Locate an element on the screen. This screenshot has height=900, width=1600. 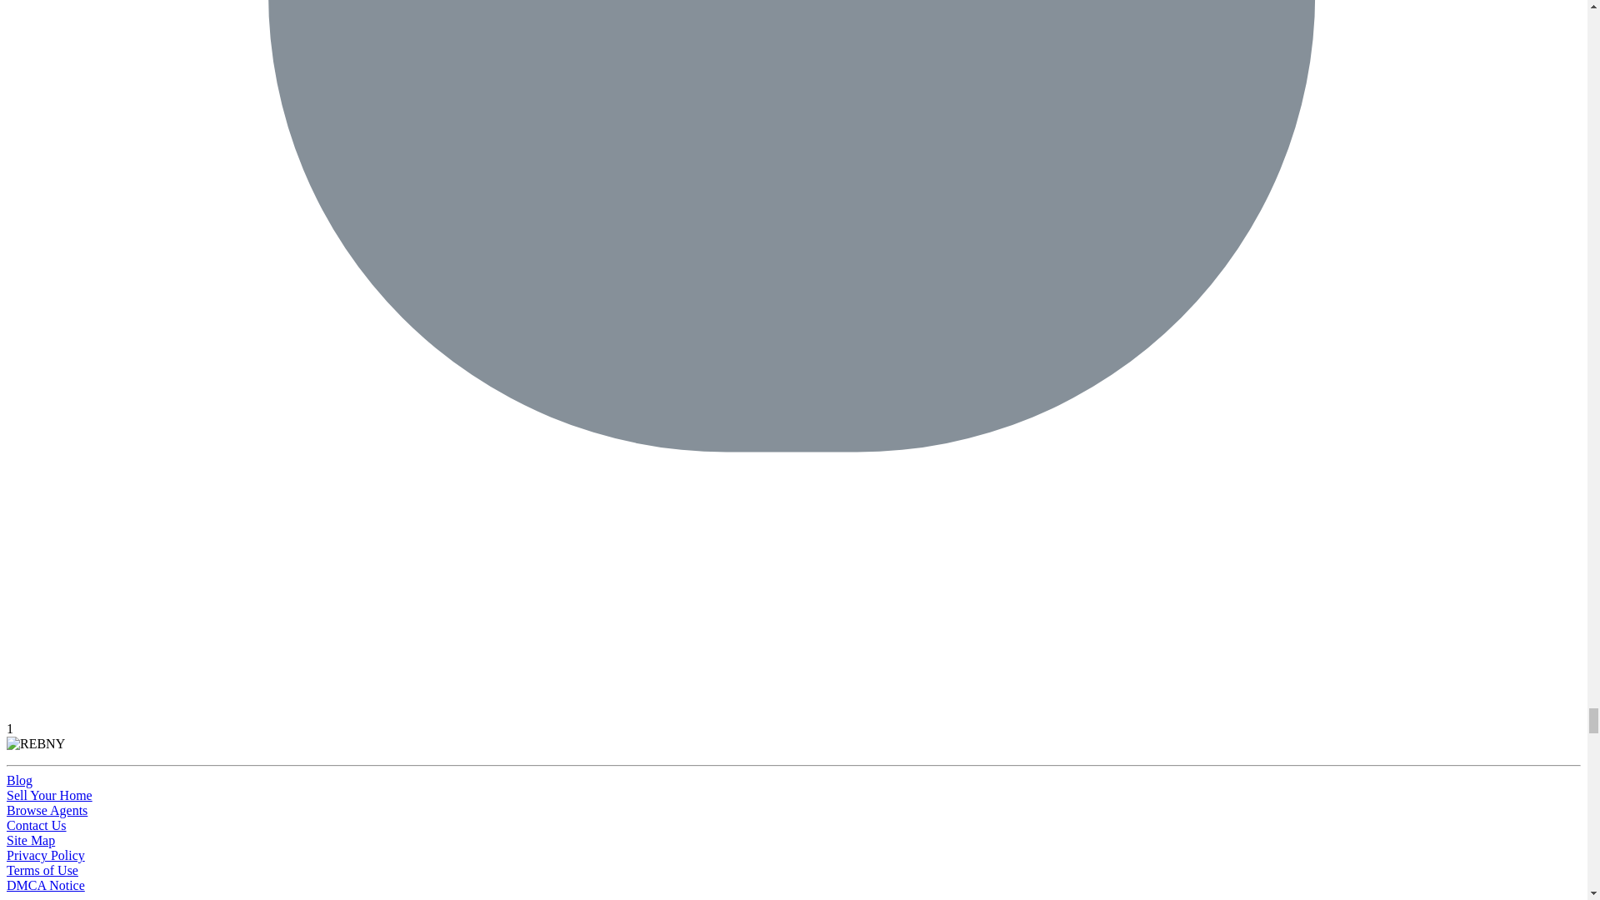
Browse Agents is located at coordinates (47, 810).